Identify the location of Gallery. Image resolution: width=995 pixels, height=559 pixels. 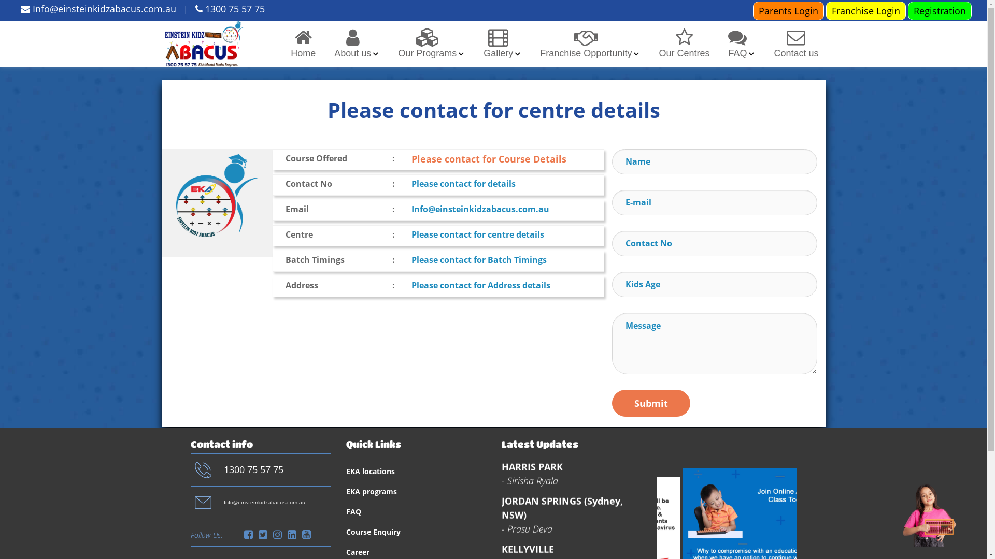
(499, 43).